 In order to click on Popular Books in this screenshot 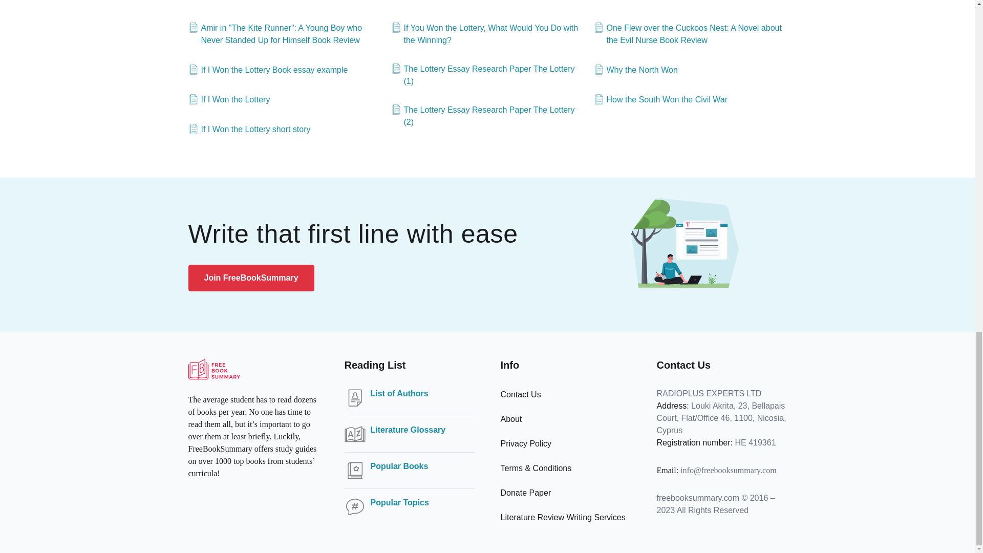, I will do `click(399, 466)`.